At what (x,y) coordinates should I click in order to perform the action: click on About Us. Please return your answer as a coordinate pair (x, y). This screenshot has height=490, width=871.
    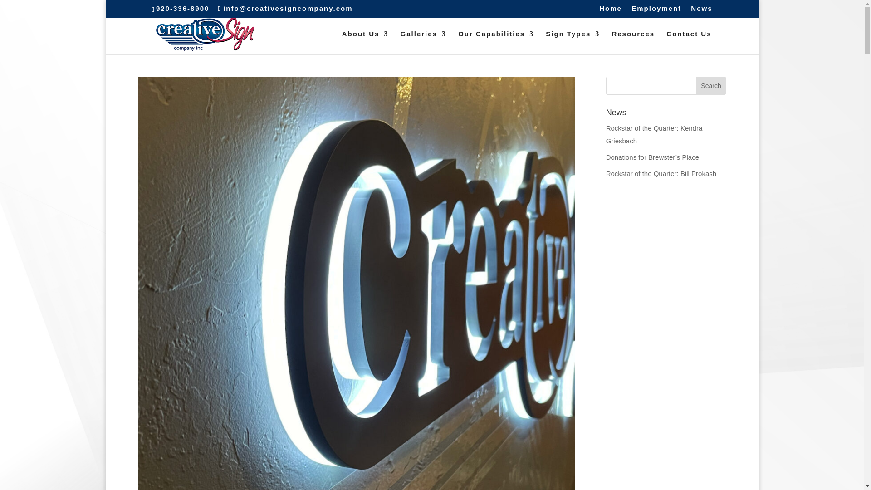
    Looking at the image, I should click on (365, 43).